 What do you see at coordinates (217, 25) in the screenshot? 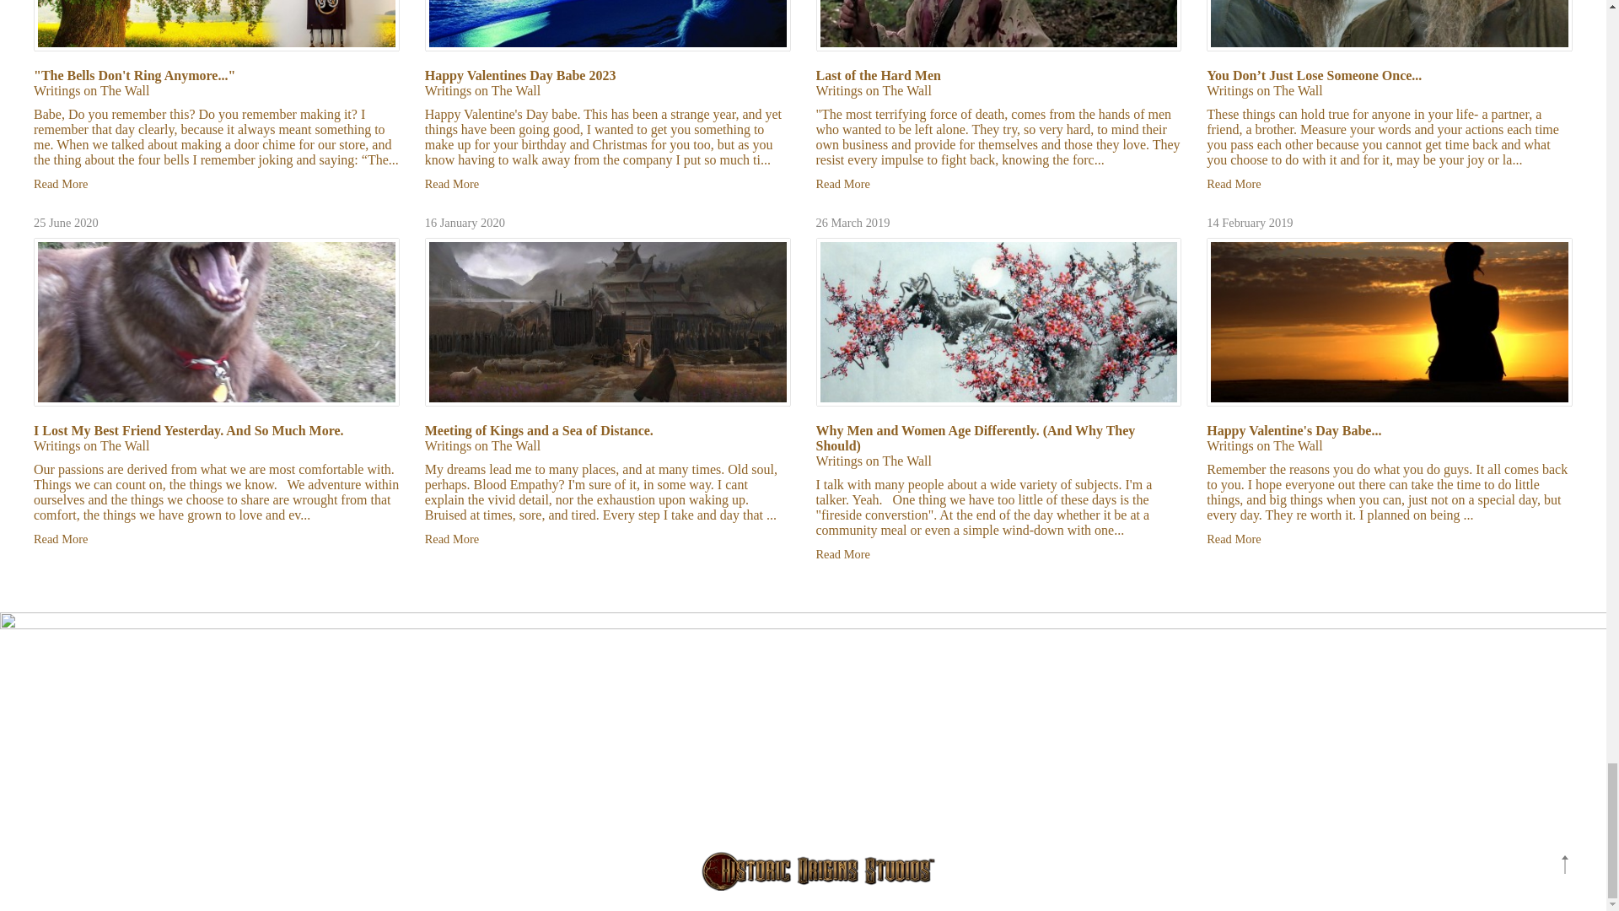
I see `oalinthemeadowsm` at bounding box center [217, 25].